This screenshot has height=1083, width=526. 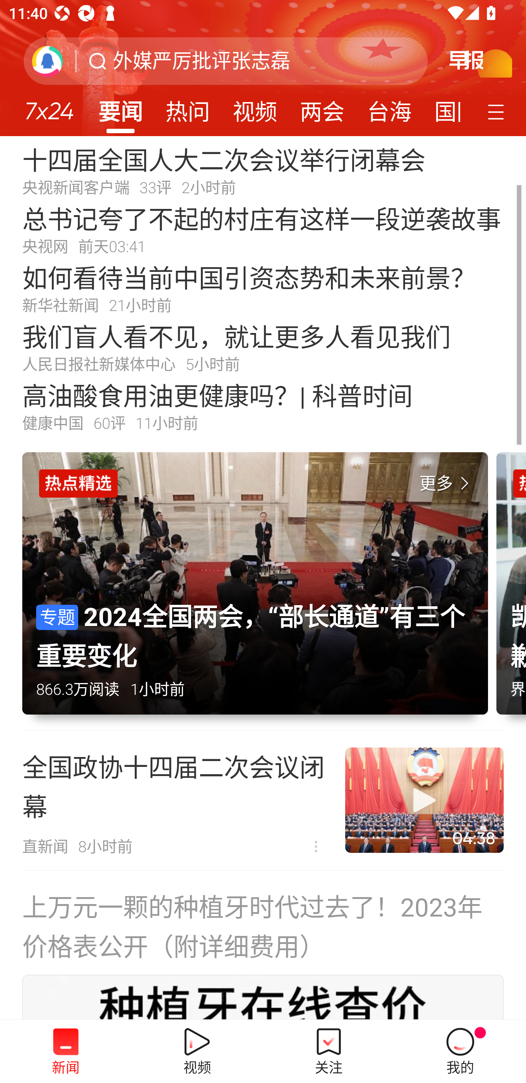 What do you see at coordinates (263, 800) in the screenshot?
I see `全国政协十四届二次会议闭幕 直新闻 8小时前  不感兴趣 04:38` at bounding box center [263, 800].